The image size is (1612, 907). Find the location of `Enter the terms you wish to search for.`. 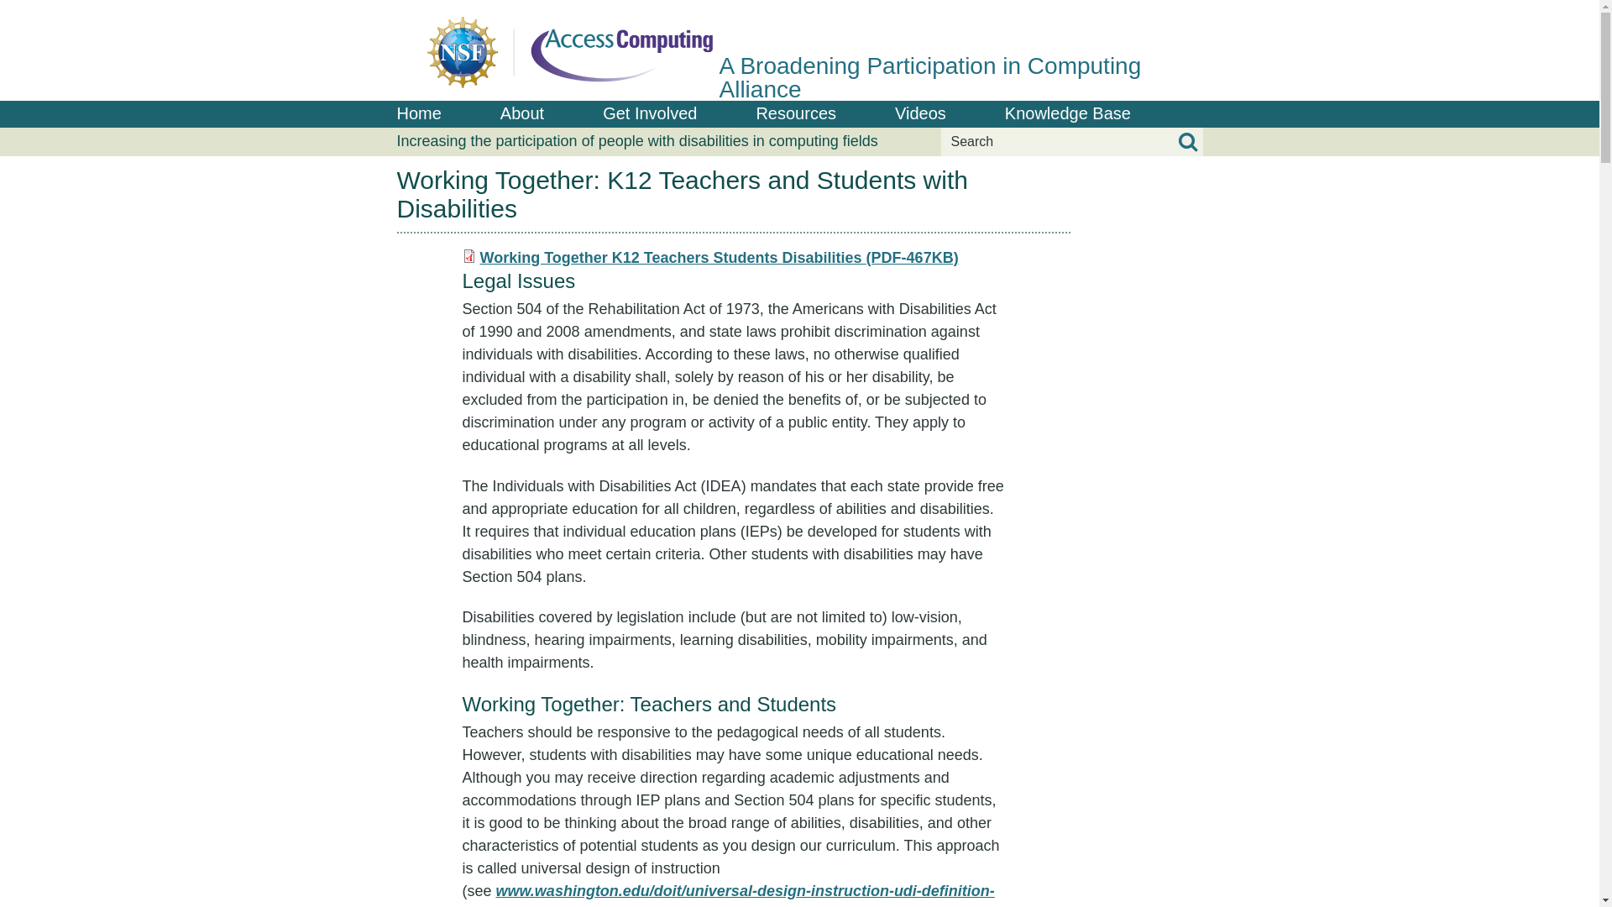

Enter the terms you wish to search for. is located at coordinates (1071, 141).